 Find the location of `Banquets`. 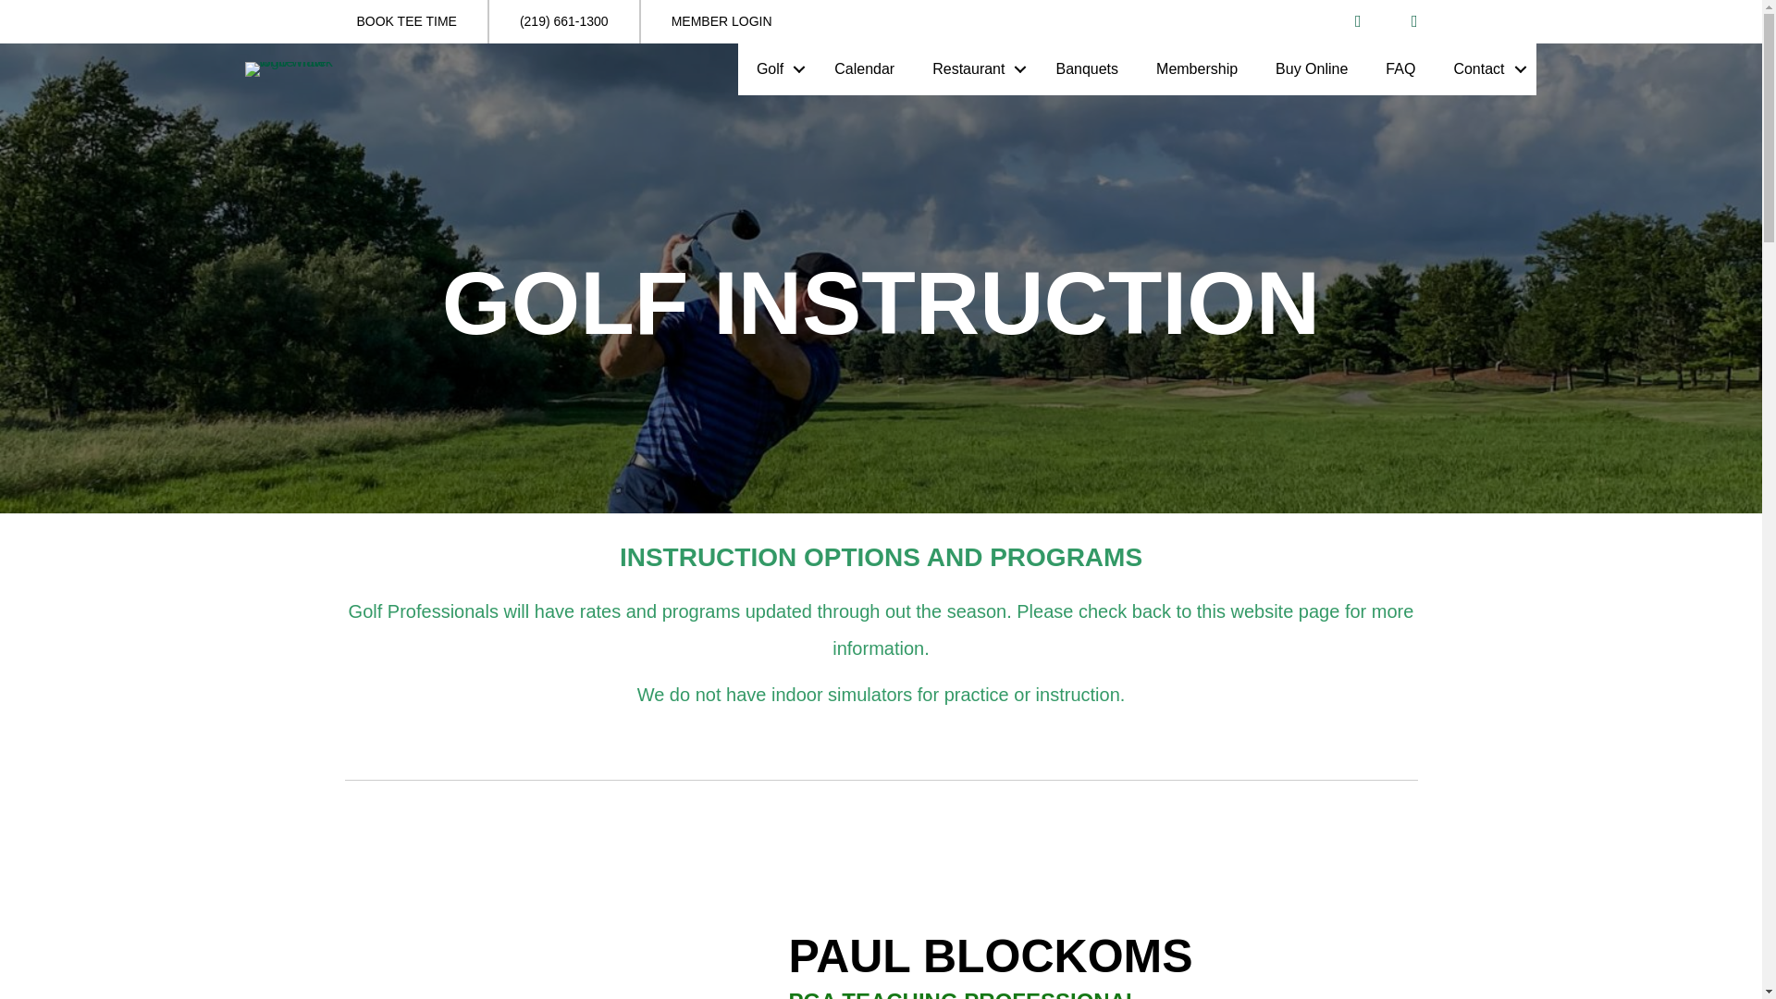

Banquets is located at coordinates (1086, 68).